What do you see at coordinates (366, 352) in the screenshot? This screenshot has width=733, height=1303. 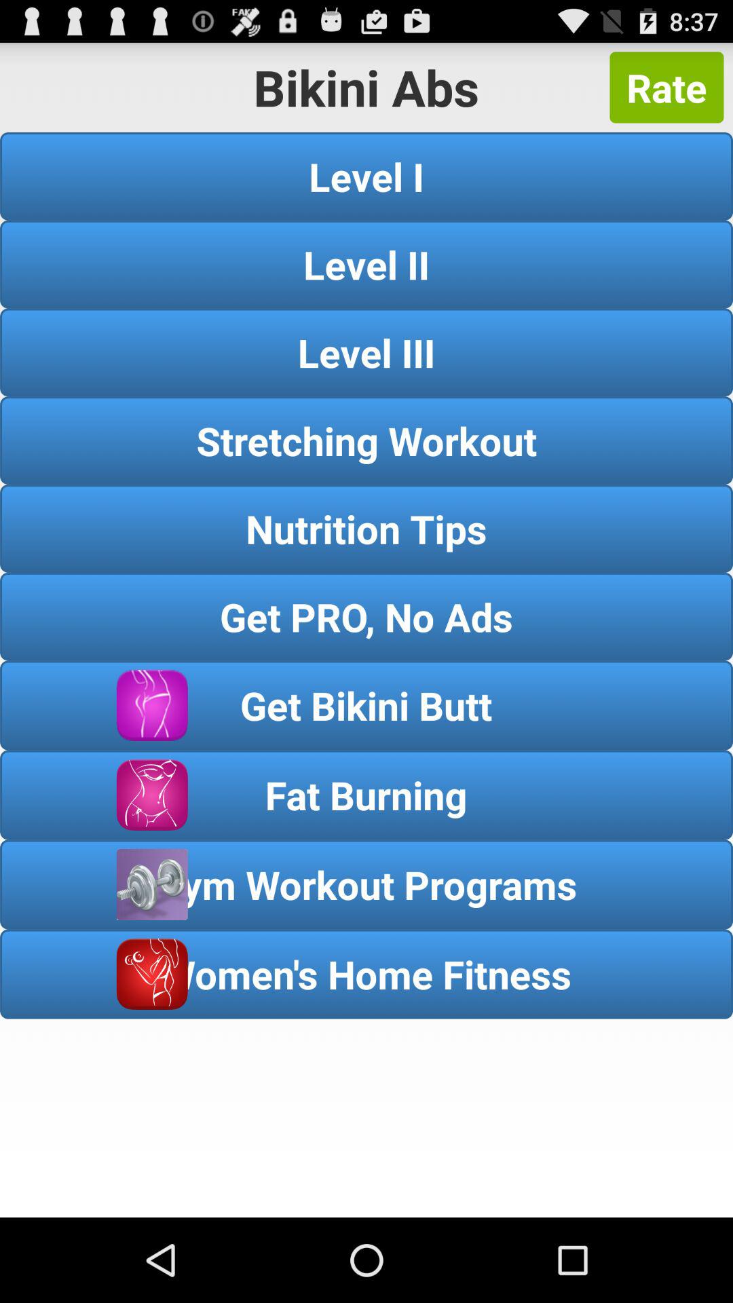 I see `open the icon above the stretching workout` at bounding box center [366, 352].